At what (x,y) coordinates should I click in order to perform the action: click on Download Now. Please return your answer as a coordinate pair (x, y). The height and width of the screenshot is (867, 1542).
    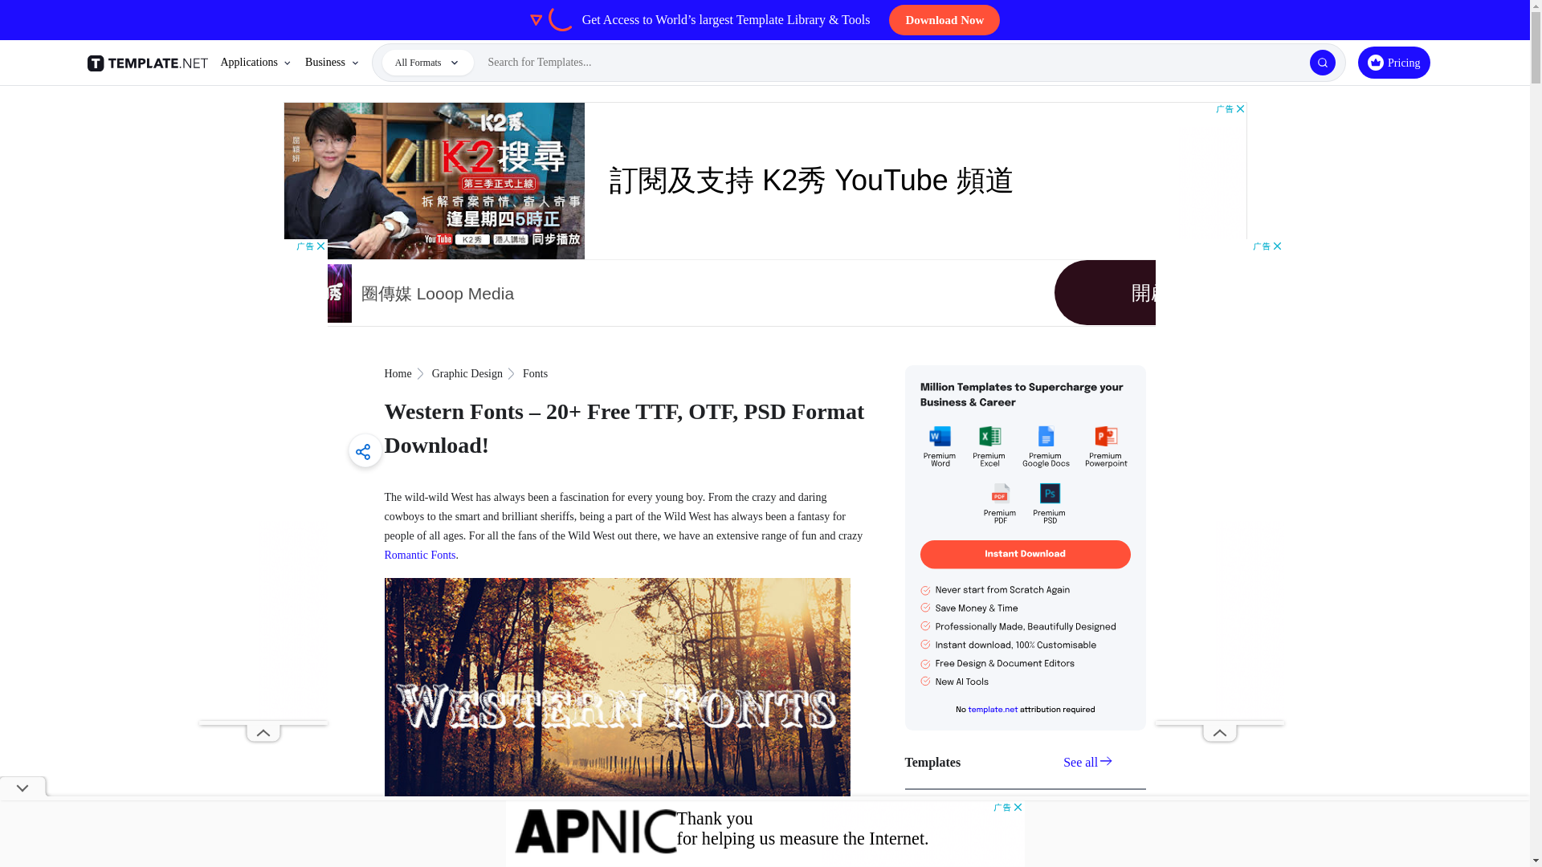
    Looking at the image, I should click on (944, 20).